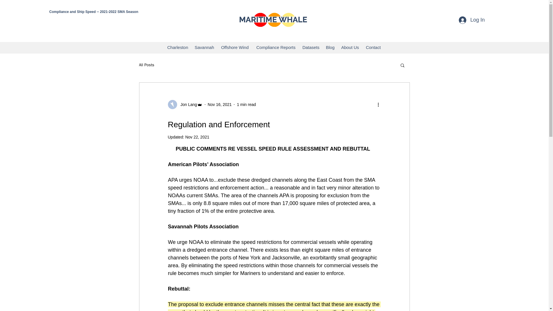  Describe the element at coordinates (276, 48) in the screenshot. I see `Compliance Reports` at that location.